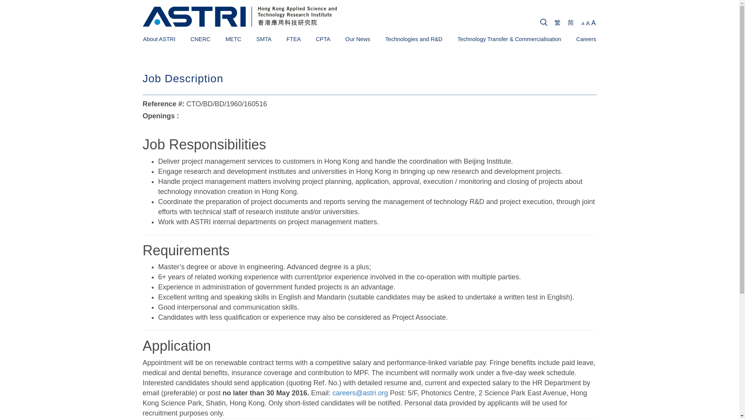  I want to click on A, so click(583, 23).